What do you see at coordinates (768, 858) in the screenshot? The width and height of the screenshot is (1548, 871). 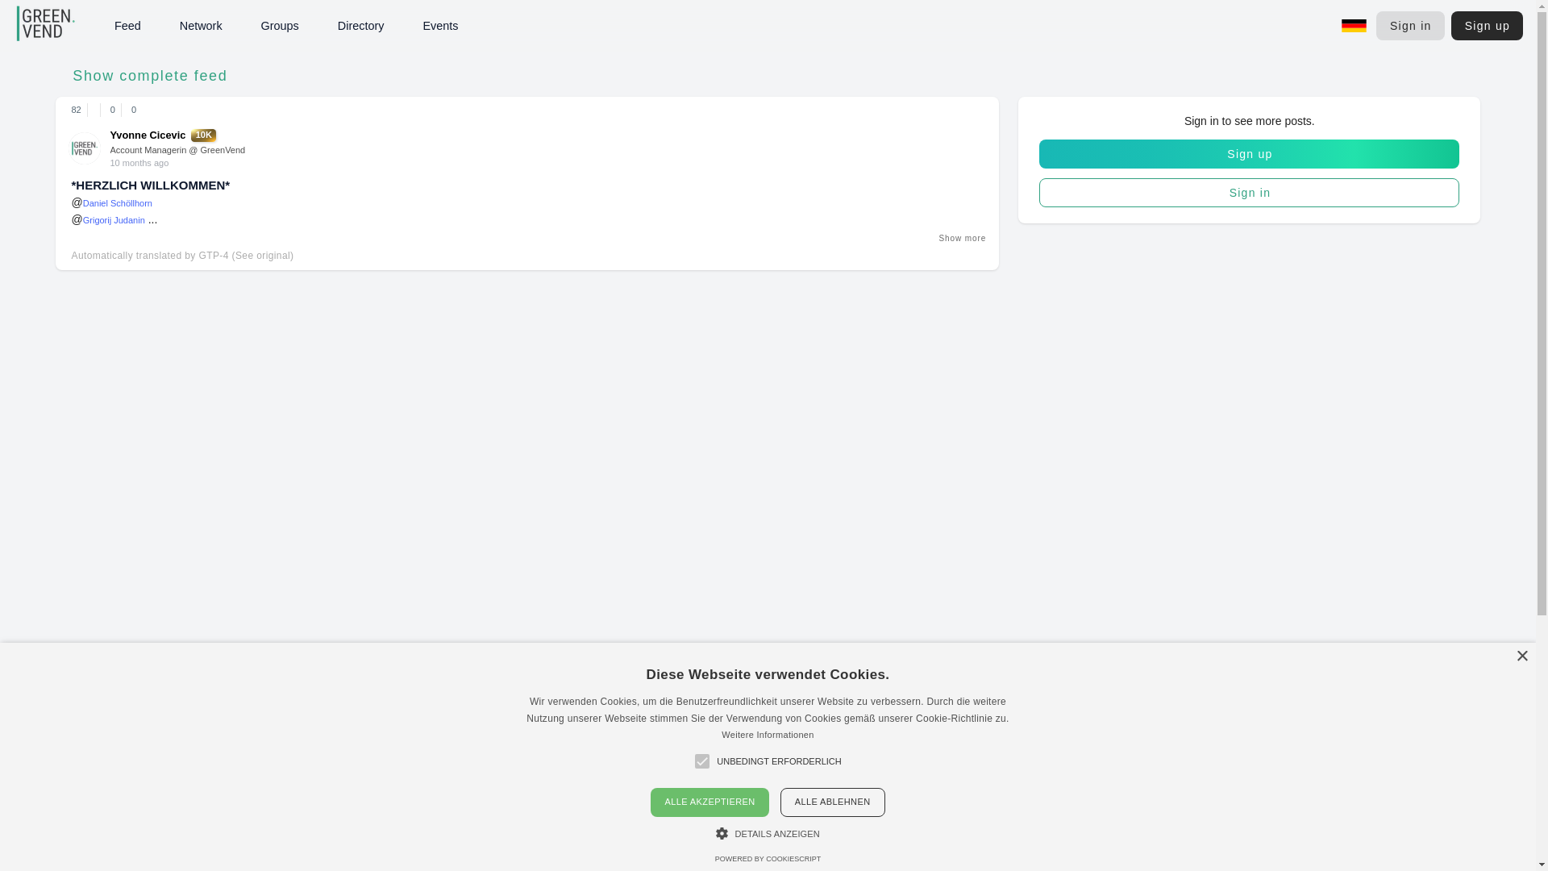 I see `Consent Management Platform` at bounding box center [768, 858].